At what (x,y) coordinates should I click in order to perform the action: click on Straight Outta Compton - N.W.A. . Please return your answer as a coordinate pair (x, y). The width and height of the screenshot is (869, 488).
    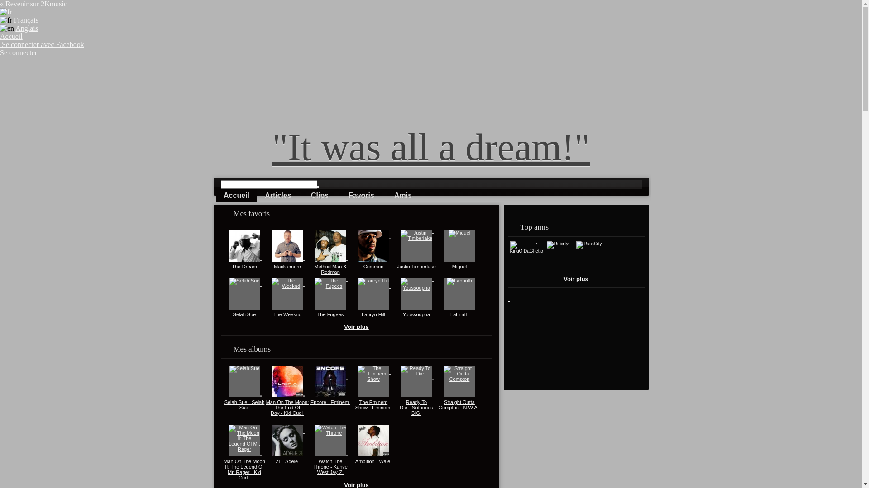
    Looking at the image, I should click on (459, 405).